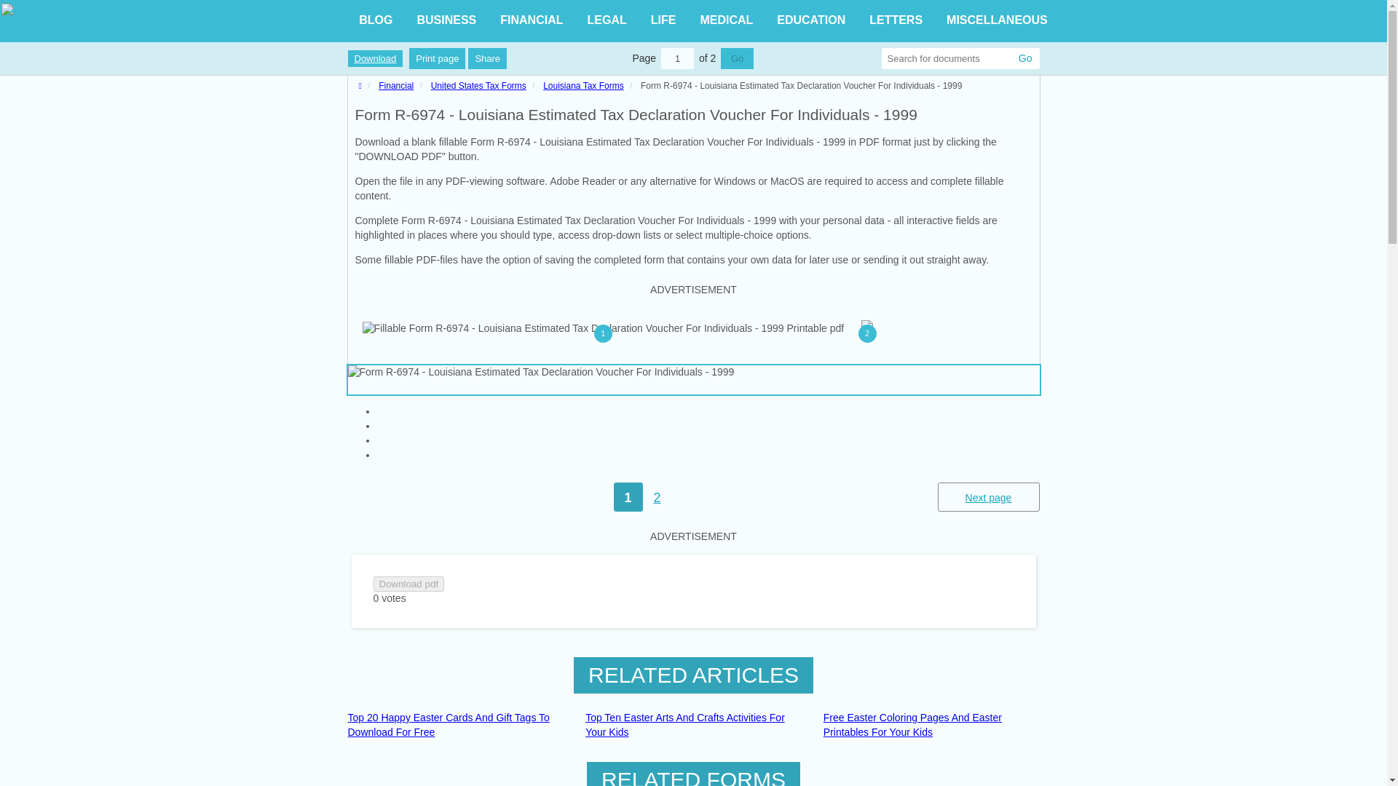 Image resolution: width=1398 pixels, height=786 pixels. Describe the element at coordinates (408, 584) in the screenshot. I see `Download pdf` at that location.